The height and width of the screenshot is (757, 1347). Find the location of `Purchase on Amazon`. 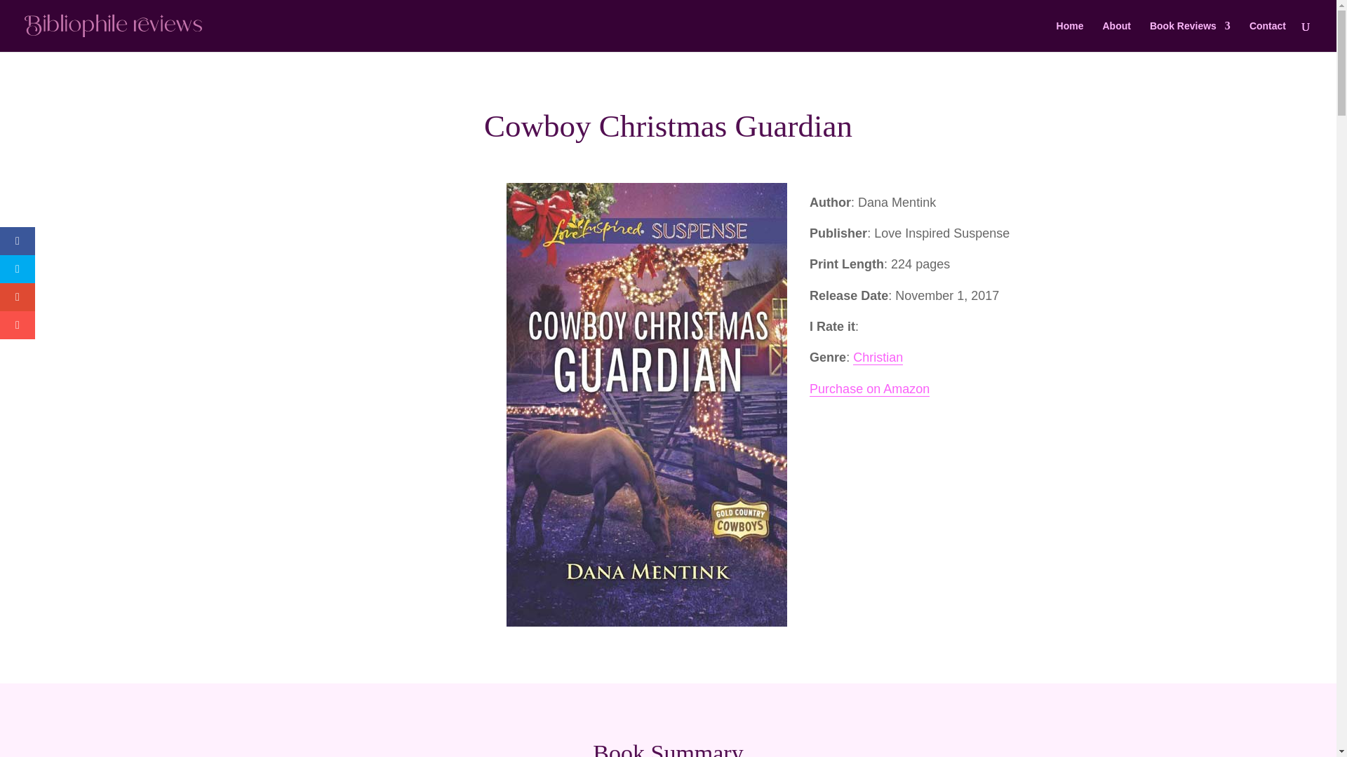

Purchase on Amazon is located at coordinates (869, 389).